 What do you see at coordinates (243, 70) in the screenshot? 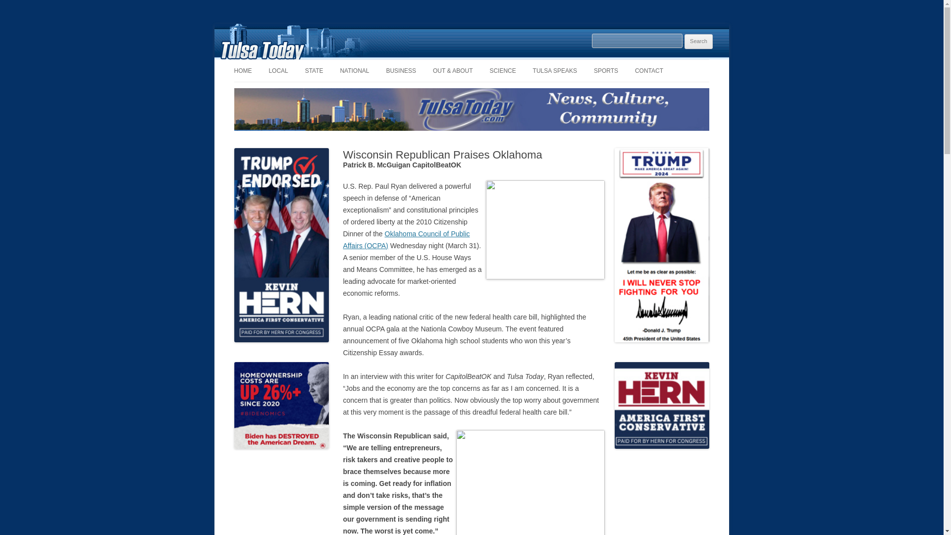
I see `HOME` at bounding box center [243, 70].